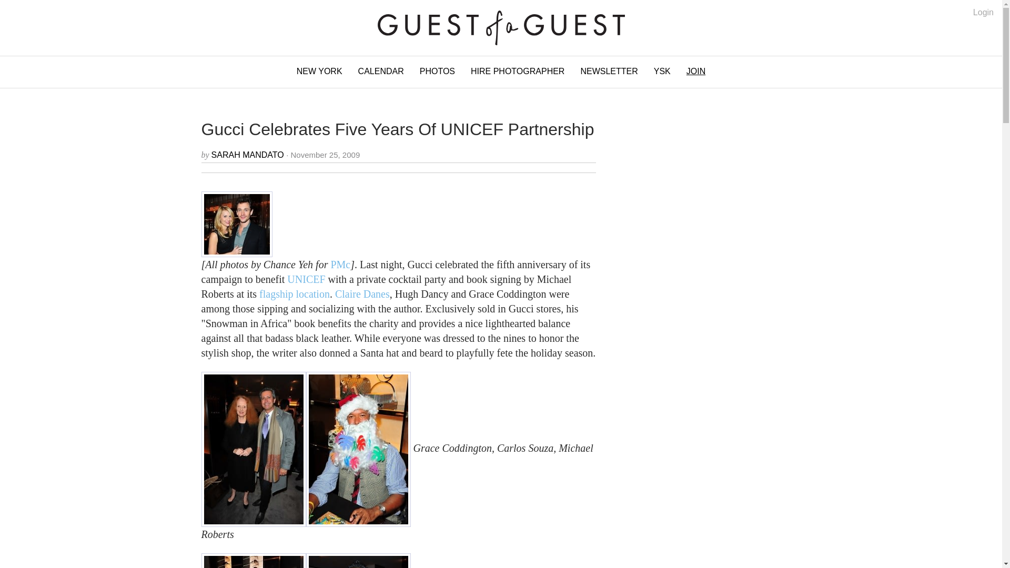 This screenshot has height=568, width=1010. What do you see at coordinates (695, 72) in the screenshot?
I see `JOIN` at bounding box center [695, 72].